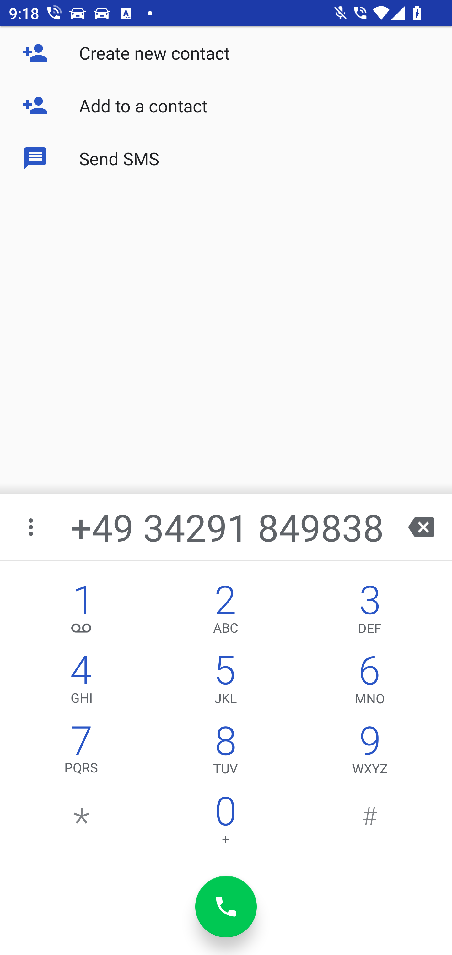  Describe the element at coordinates (82, 612) in the screenshot. I see `1, 1` at that location.